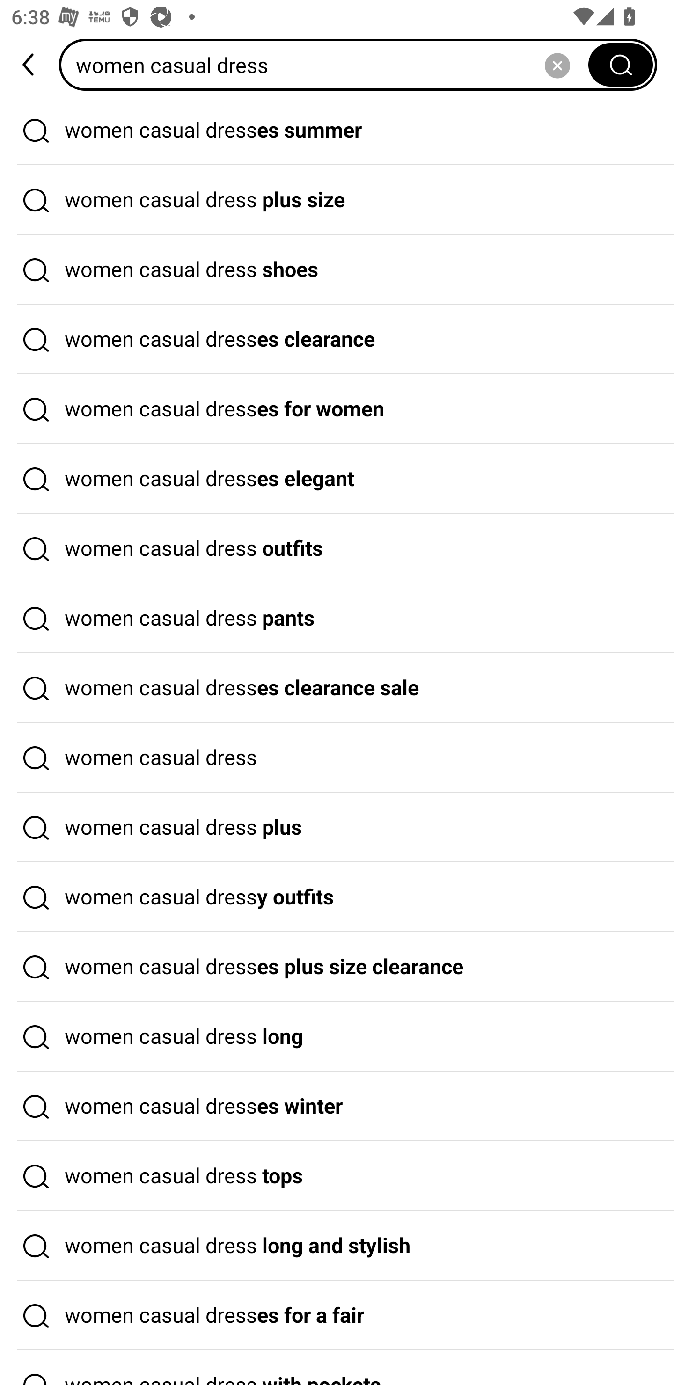 Image resolution: width=674 pixels, height=1385 pixels. Describe the element at coordinates (337, 688) in the screenshot. I see `women casual dresses clearance sale` at that location.